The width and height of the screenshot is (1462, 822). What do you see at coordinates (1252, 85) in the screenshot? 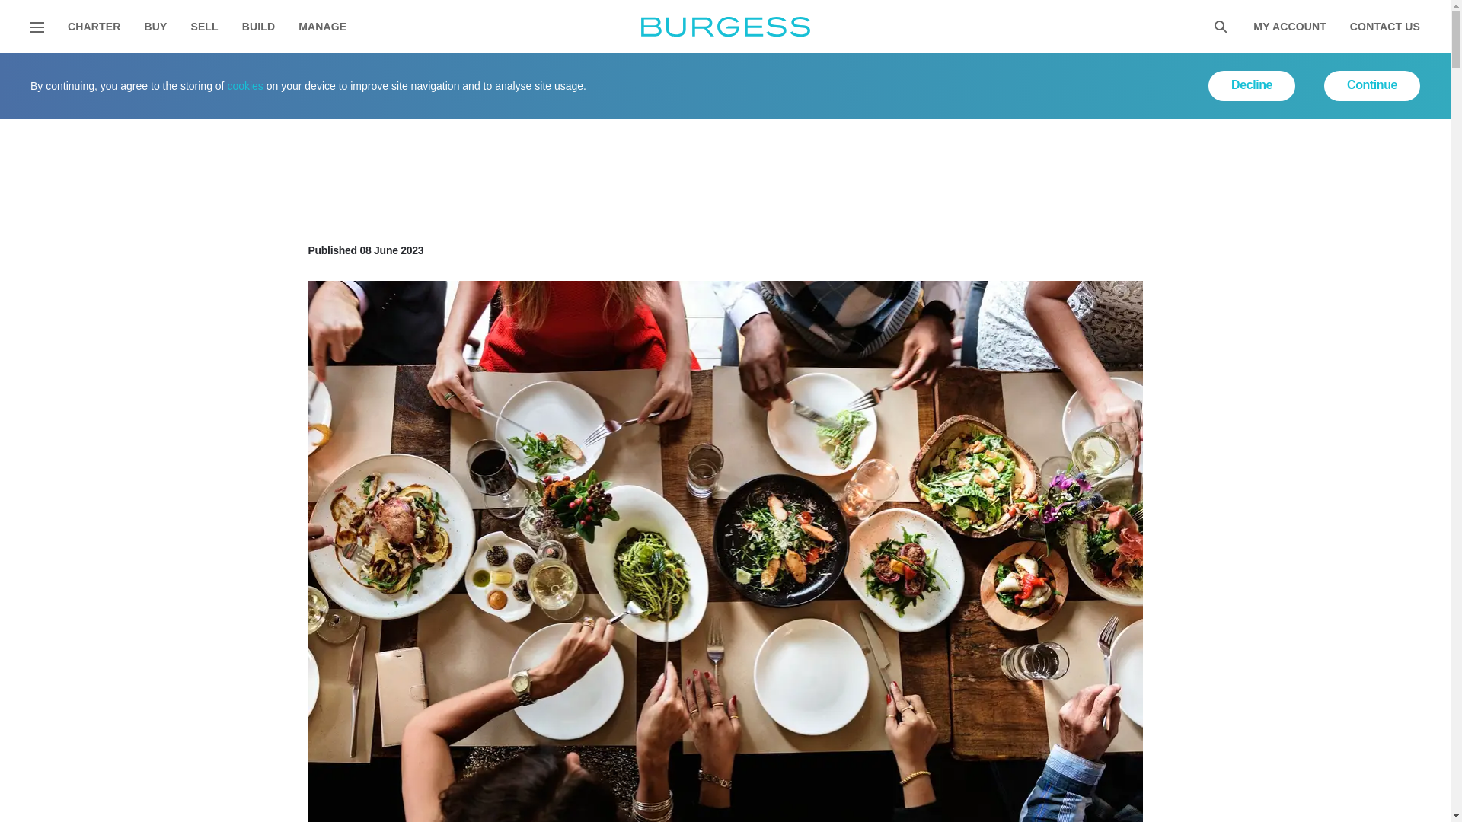
I see `Decline` at bounding box center [1252, 85].